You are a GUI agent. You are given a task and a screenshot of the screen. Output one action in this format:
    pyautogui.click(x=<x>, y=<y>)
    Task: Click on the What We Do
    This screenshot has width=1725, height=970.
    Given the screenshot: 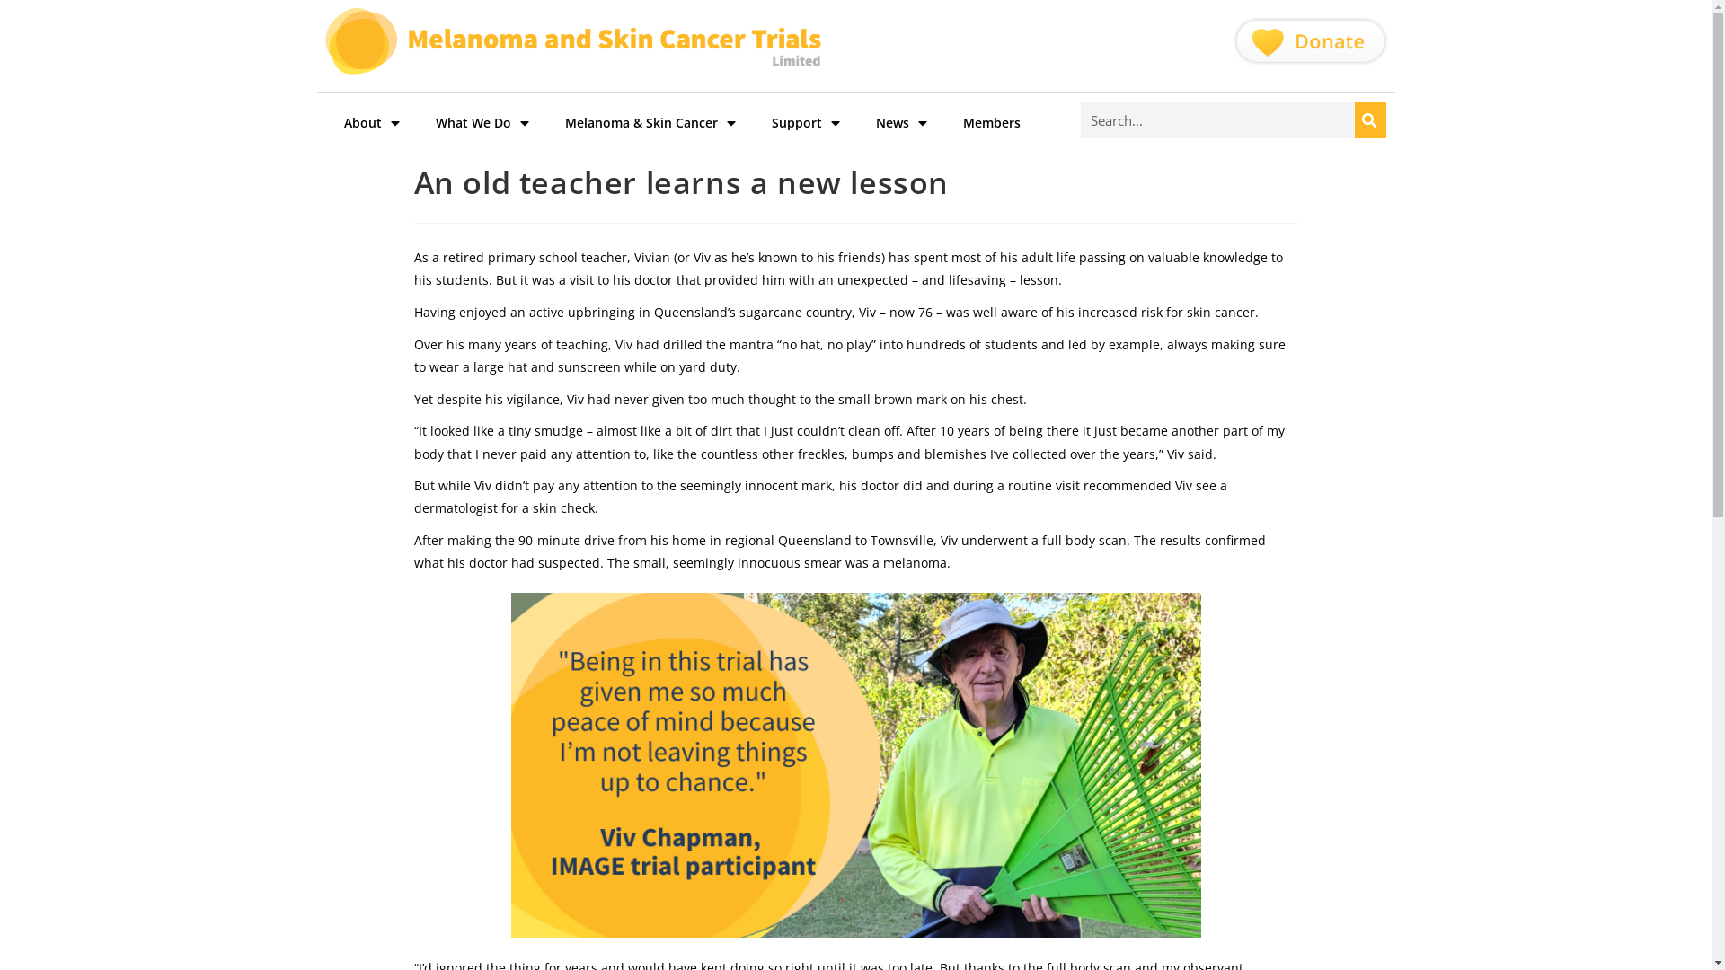 What is the action you would take?
    pyautogui.click(x=482, y=123)
    